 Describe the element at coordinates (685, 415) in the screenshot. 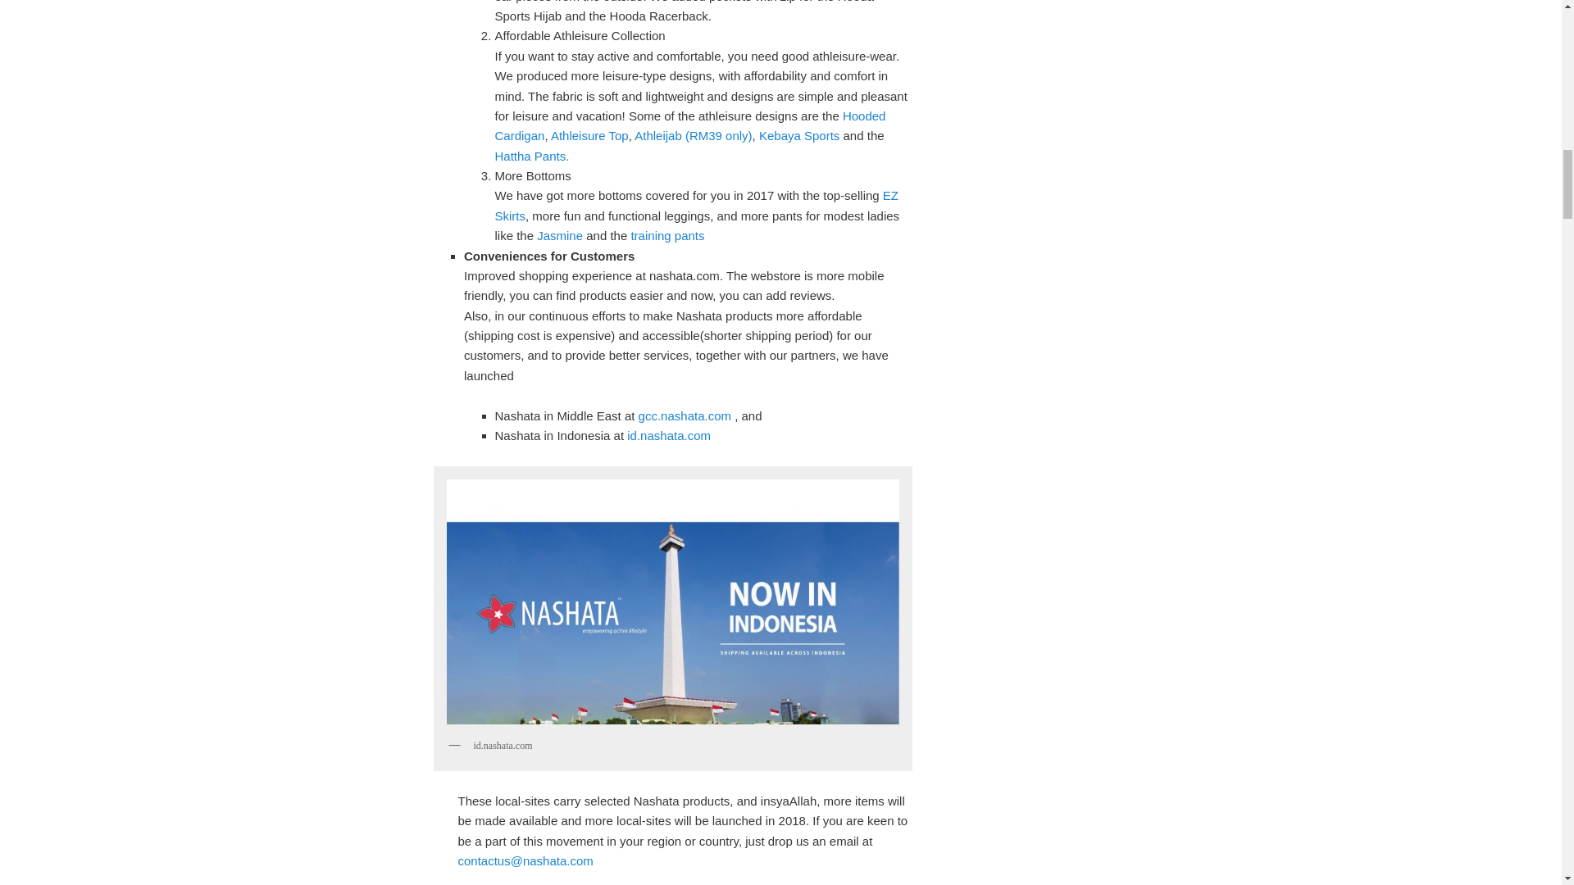

I see `gcc.nashata.com` at that location.